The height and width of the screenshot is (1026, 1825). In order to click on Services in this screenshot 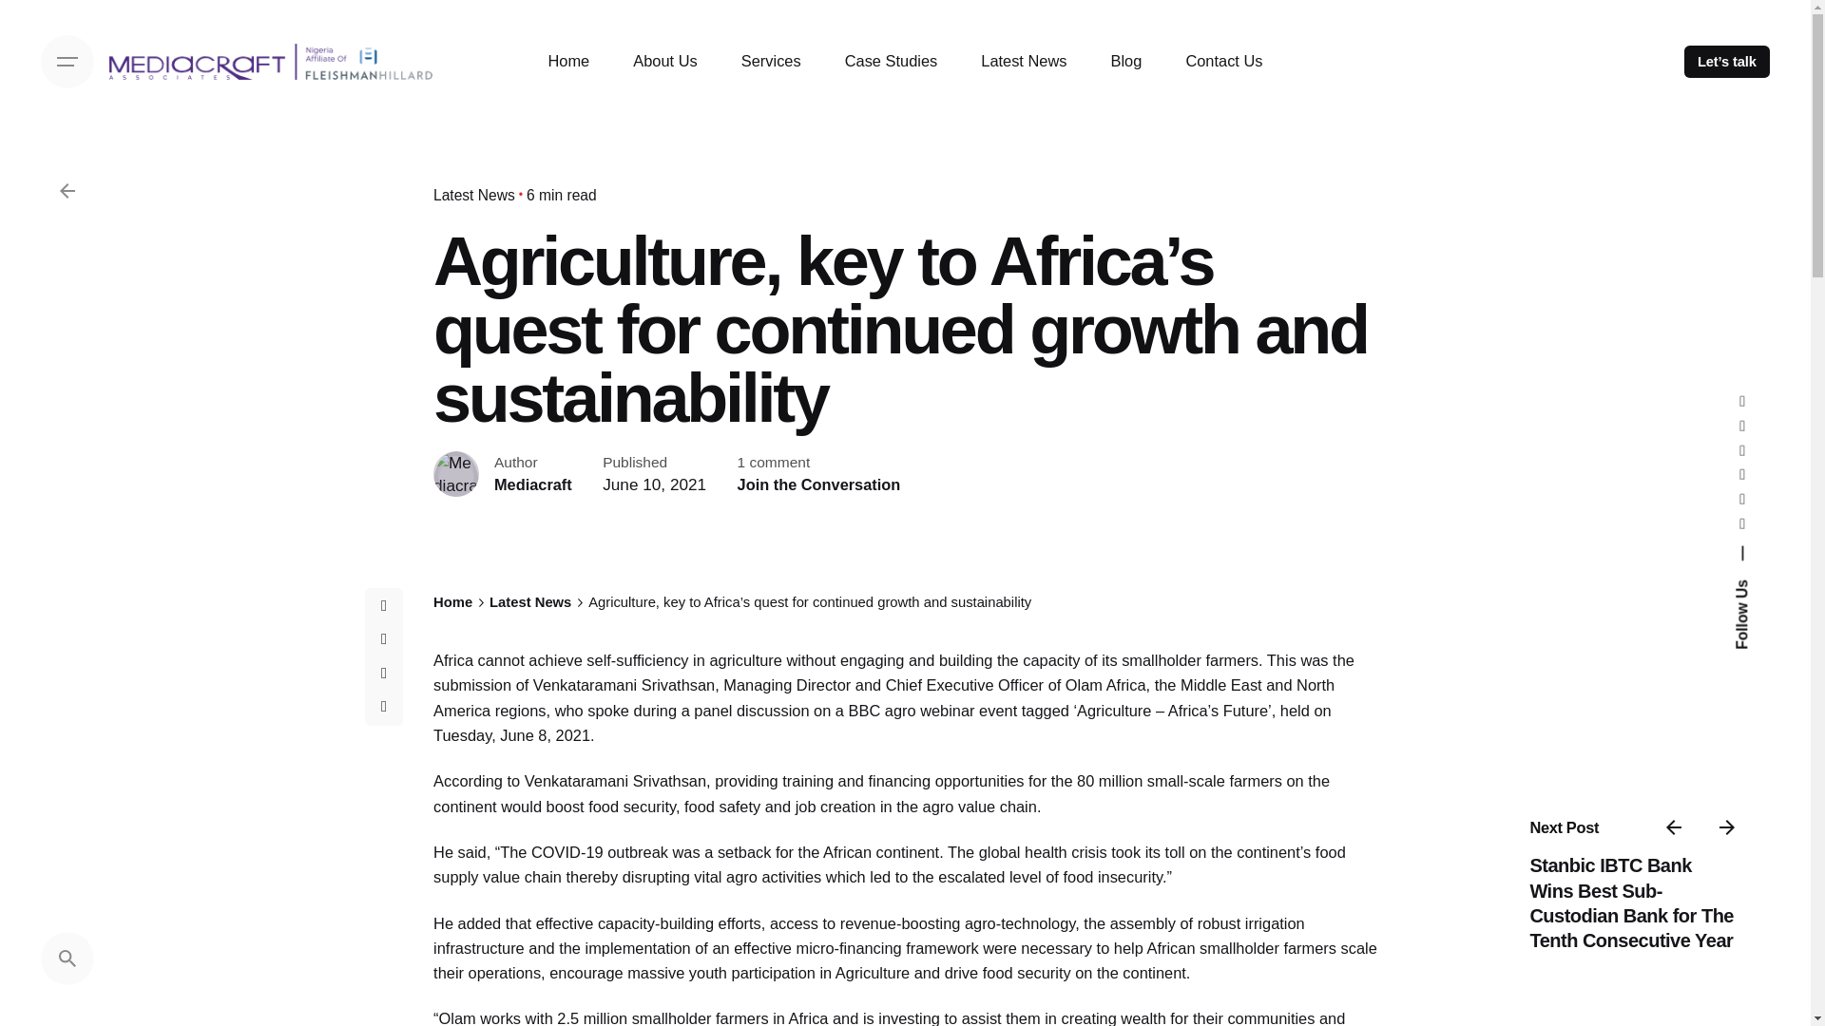, I will do `click(770, 62)`.